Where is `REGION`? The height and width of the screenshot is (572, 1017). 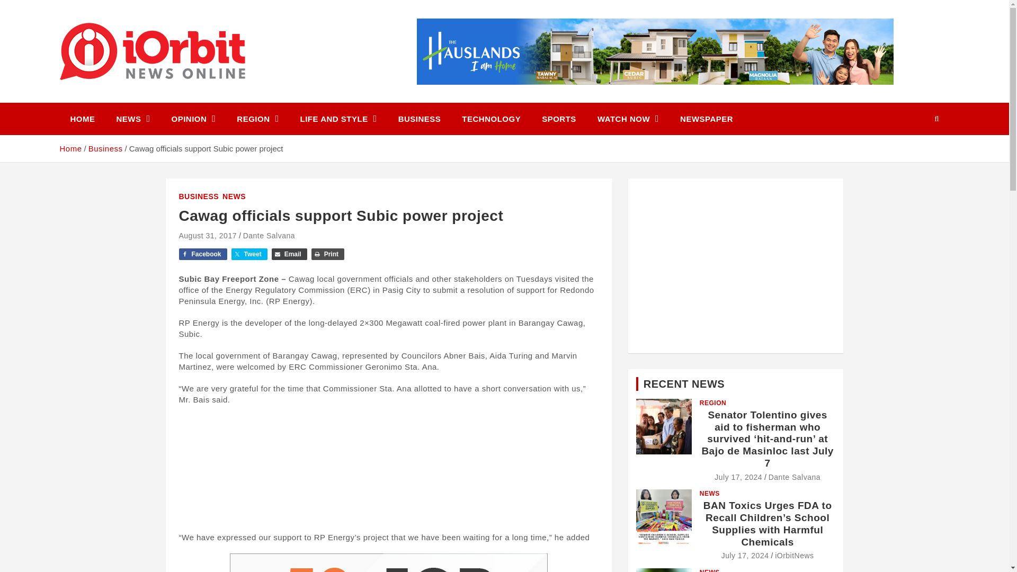
REGION is located at coordinates (257, 119).